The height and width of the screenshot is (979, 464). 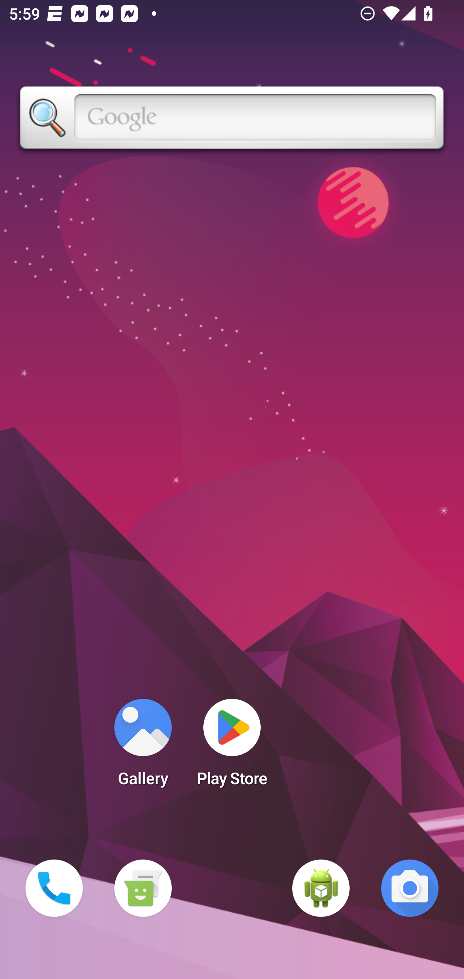 What do you see at coordinates (143, 888) in the screenshot?
I see `Messaging` at bounding box center [143, 888].